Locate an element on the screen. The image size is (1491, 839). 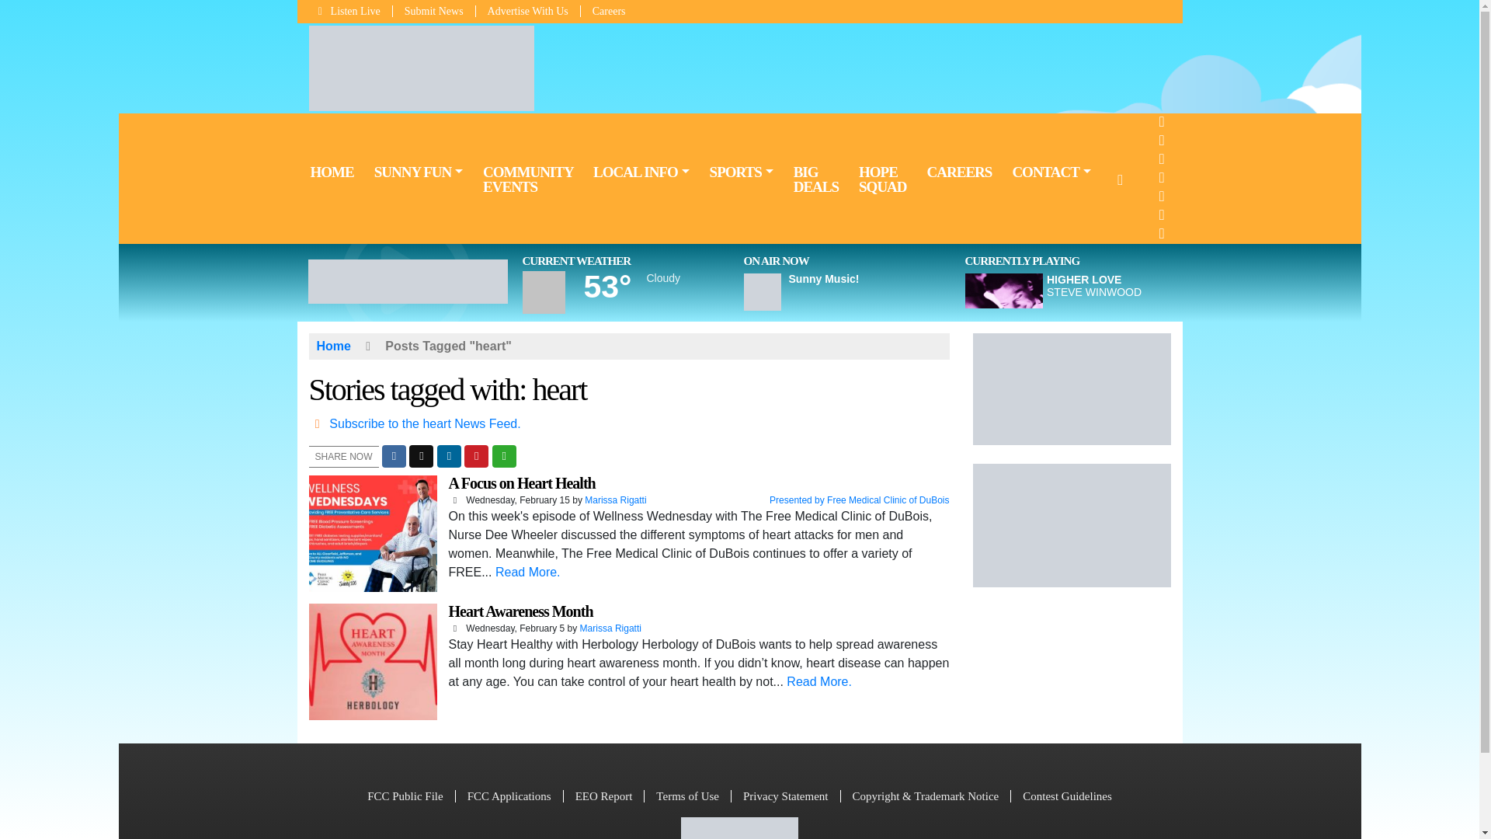
Advertise With Us is located at coordinates (528, 11).